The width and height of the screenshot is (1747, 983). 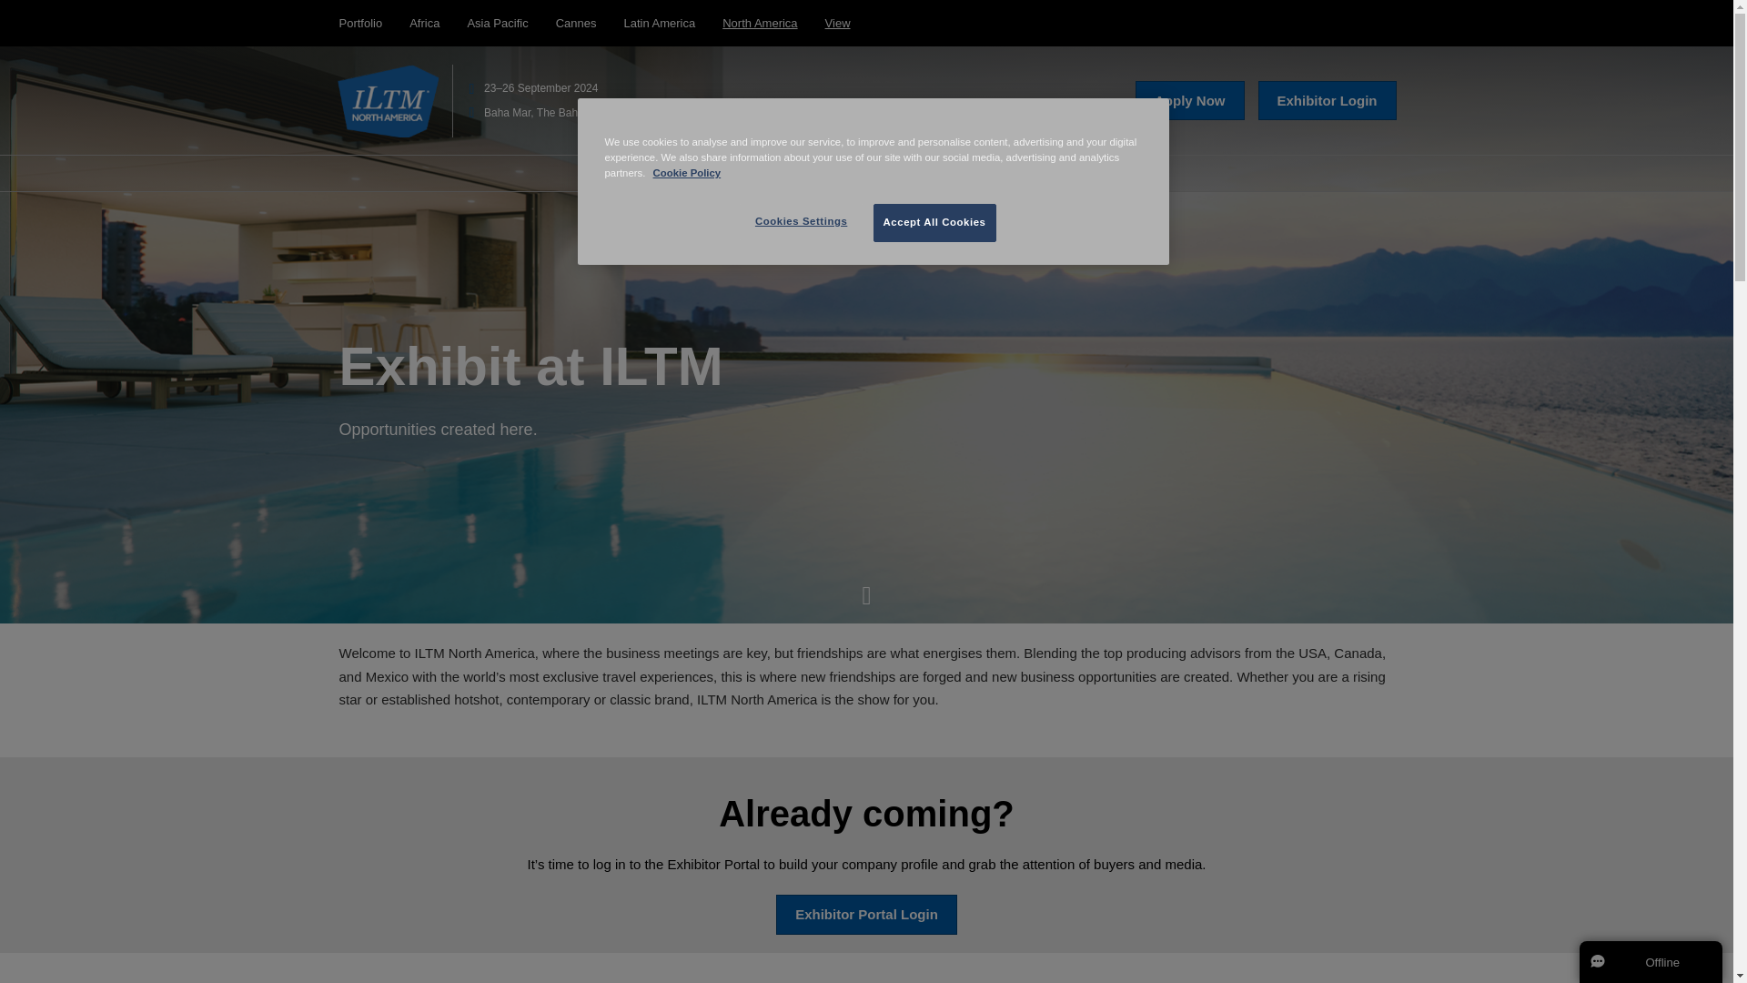 What do you see at coordinates (360, 24) in the screenshot?
I see `Portfolio` at bounding box center [360, 24].